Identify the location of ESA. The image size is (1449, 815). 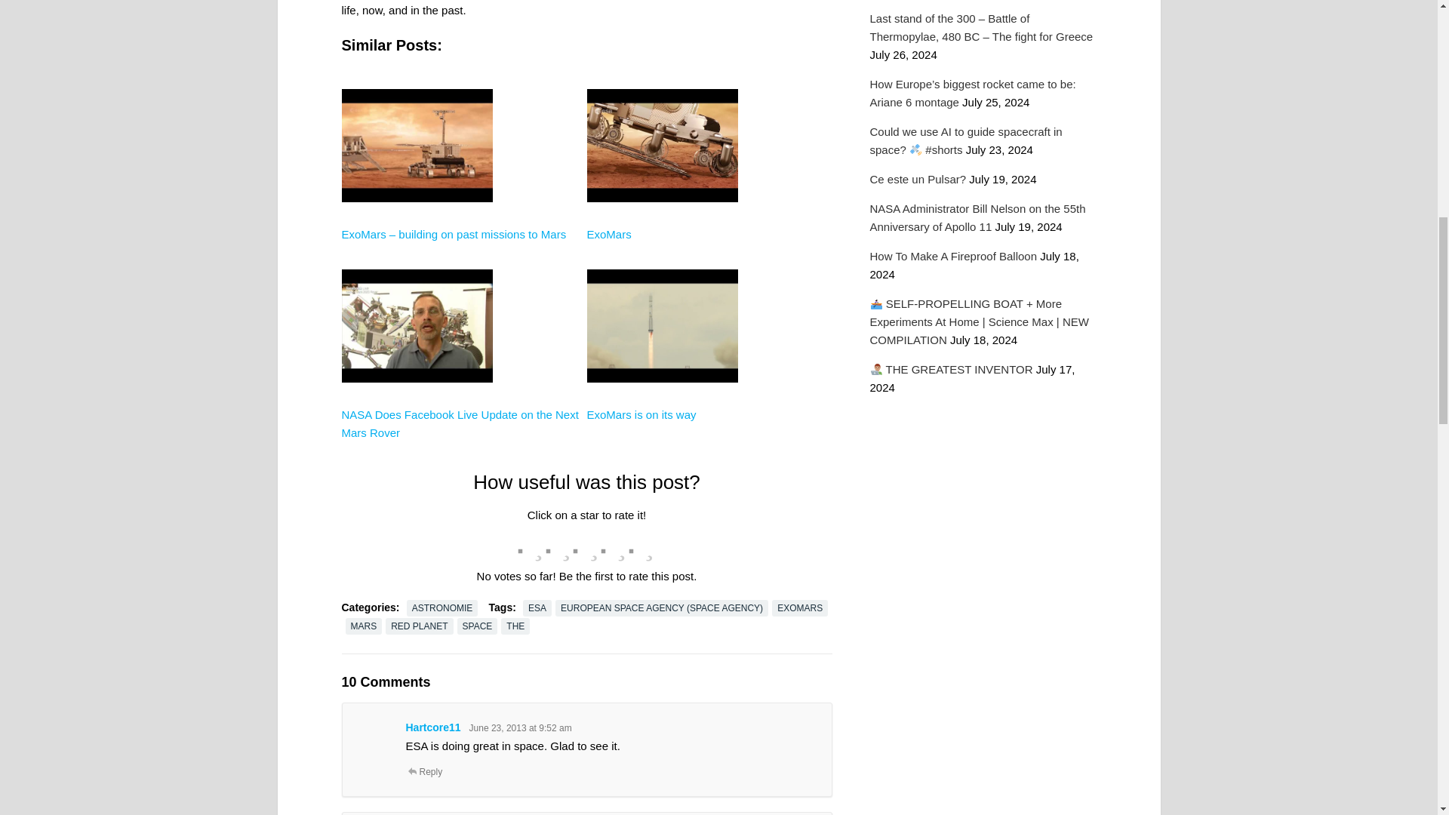
(537, 607).